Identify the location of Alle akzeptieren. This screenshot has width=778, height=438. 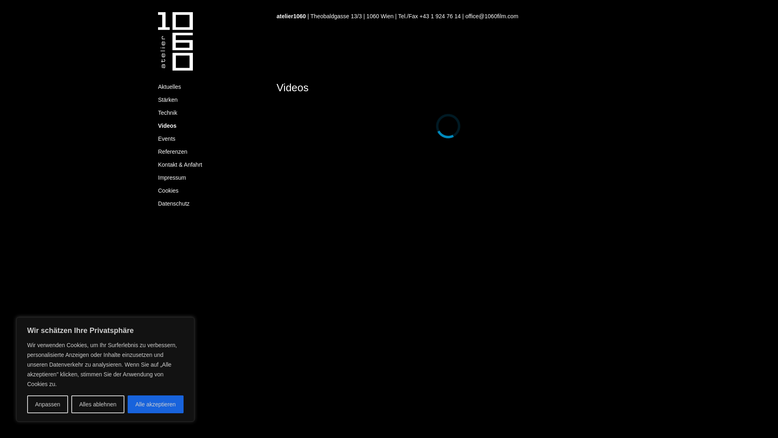
(156, 404).